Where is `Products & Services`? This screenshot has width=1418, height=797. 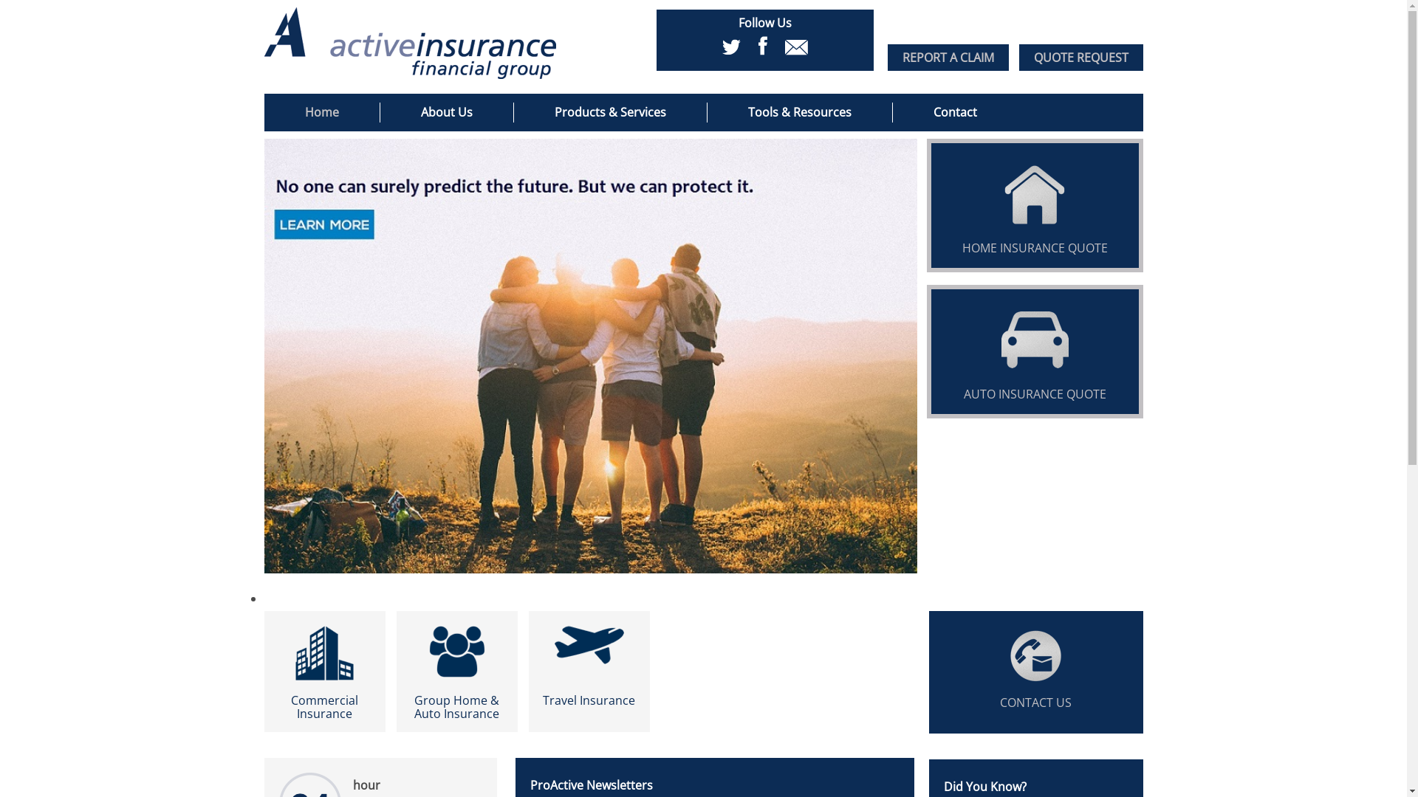 Products & Services is located at coordinates (611, 112).